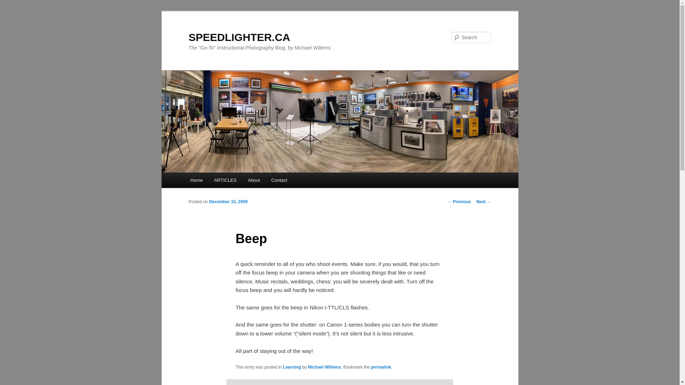 Image resolution: width=685 pixels, height=385 pixels. Describe the element at coordinates (292, 367) in the screenshot. I see `Learning` at that location.